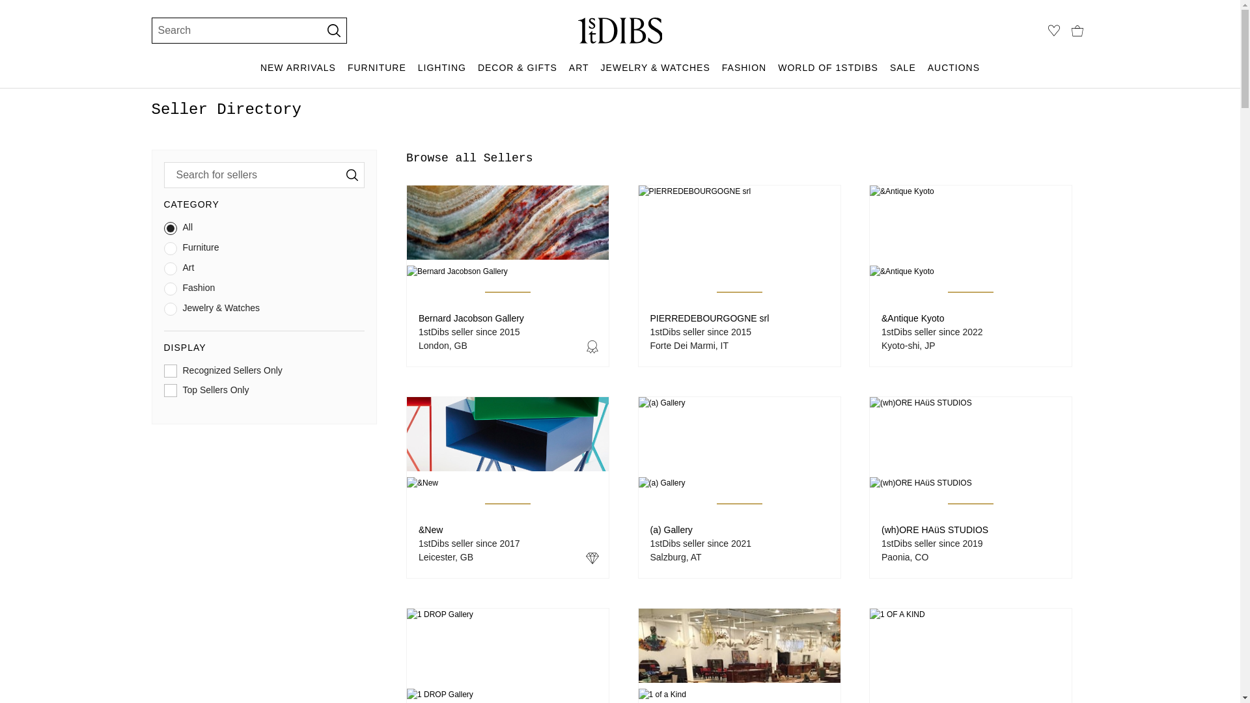 This screenshot has width=1250, height=703. What do you see at coordinates (264, 292) in the screenshot?
I see `Fashion` at bounding box center [264, 292].